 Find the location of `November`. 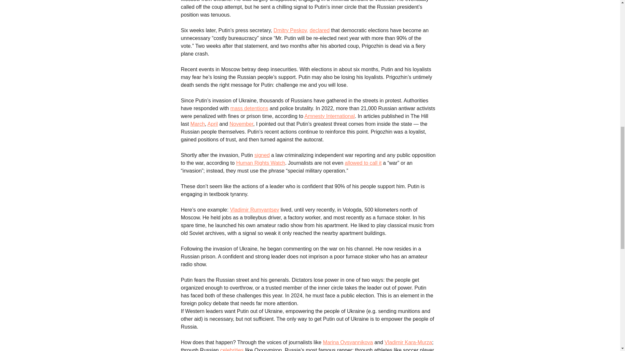

November is located at coordinates (241, 123).